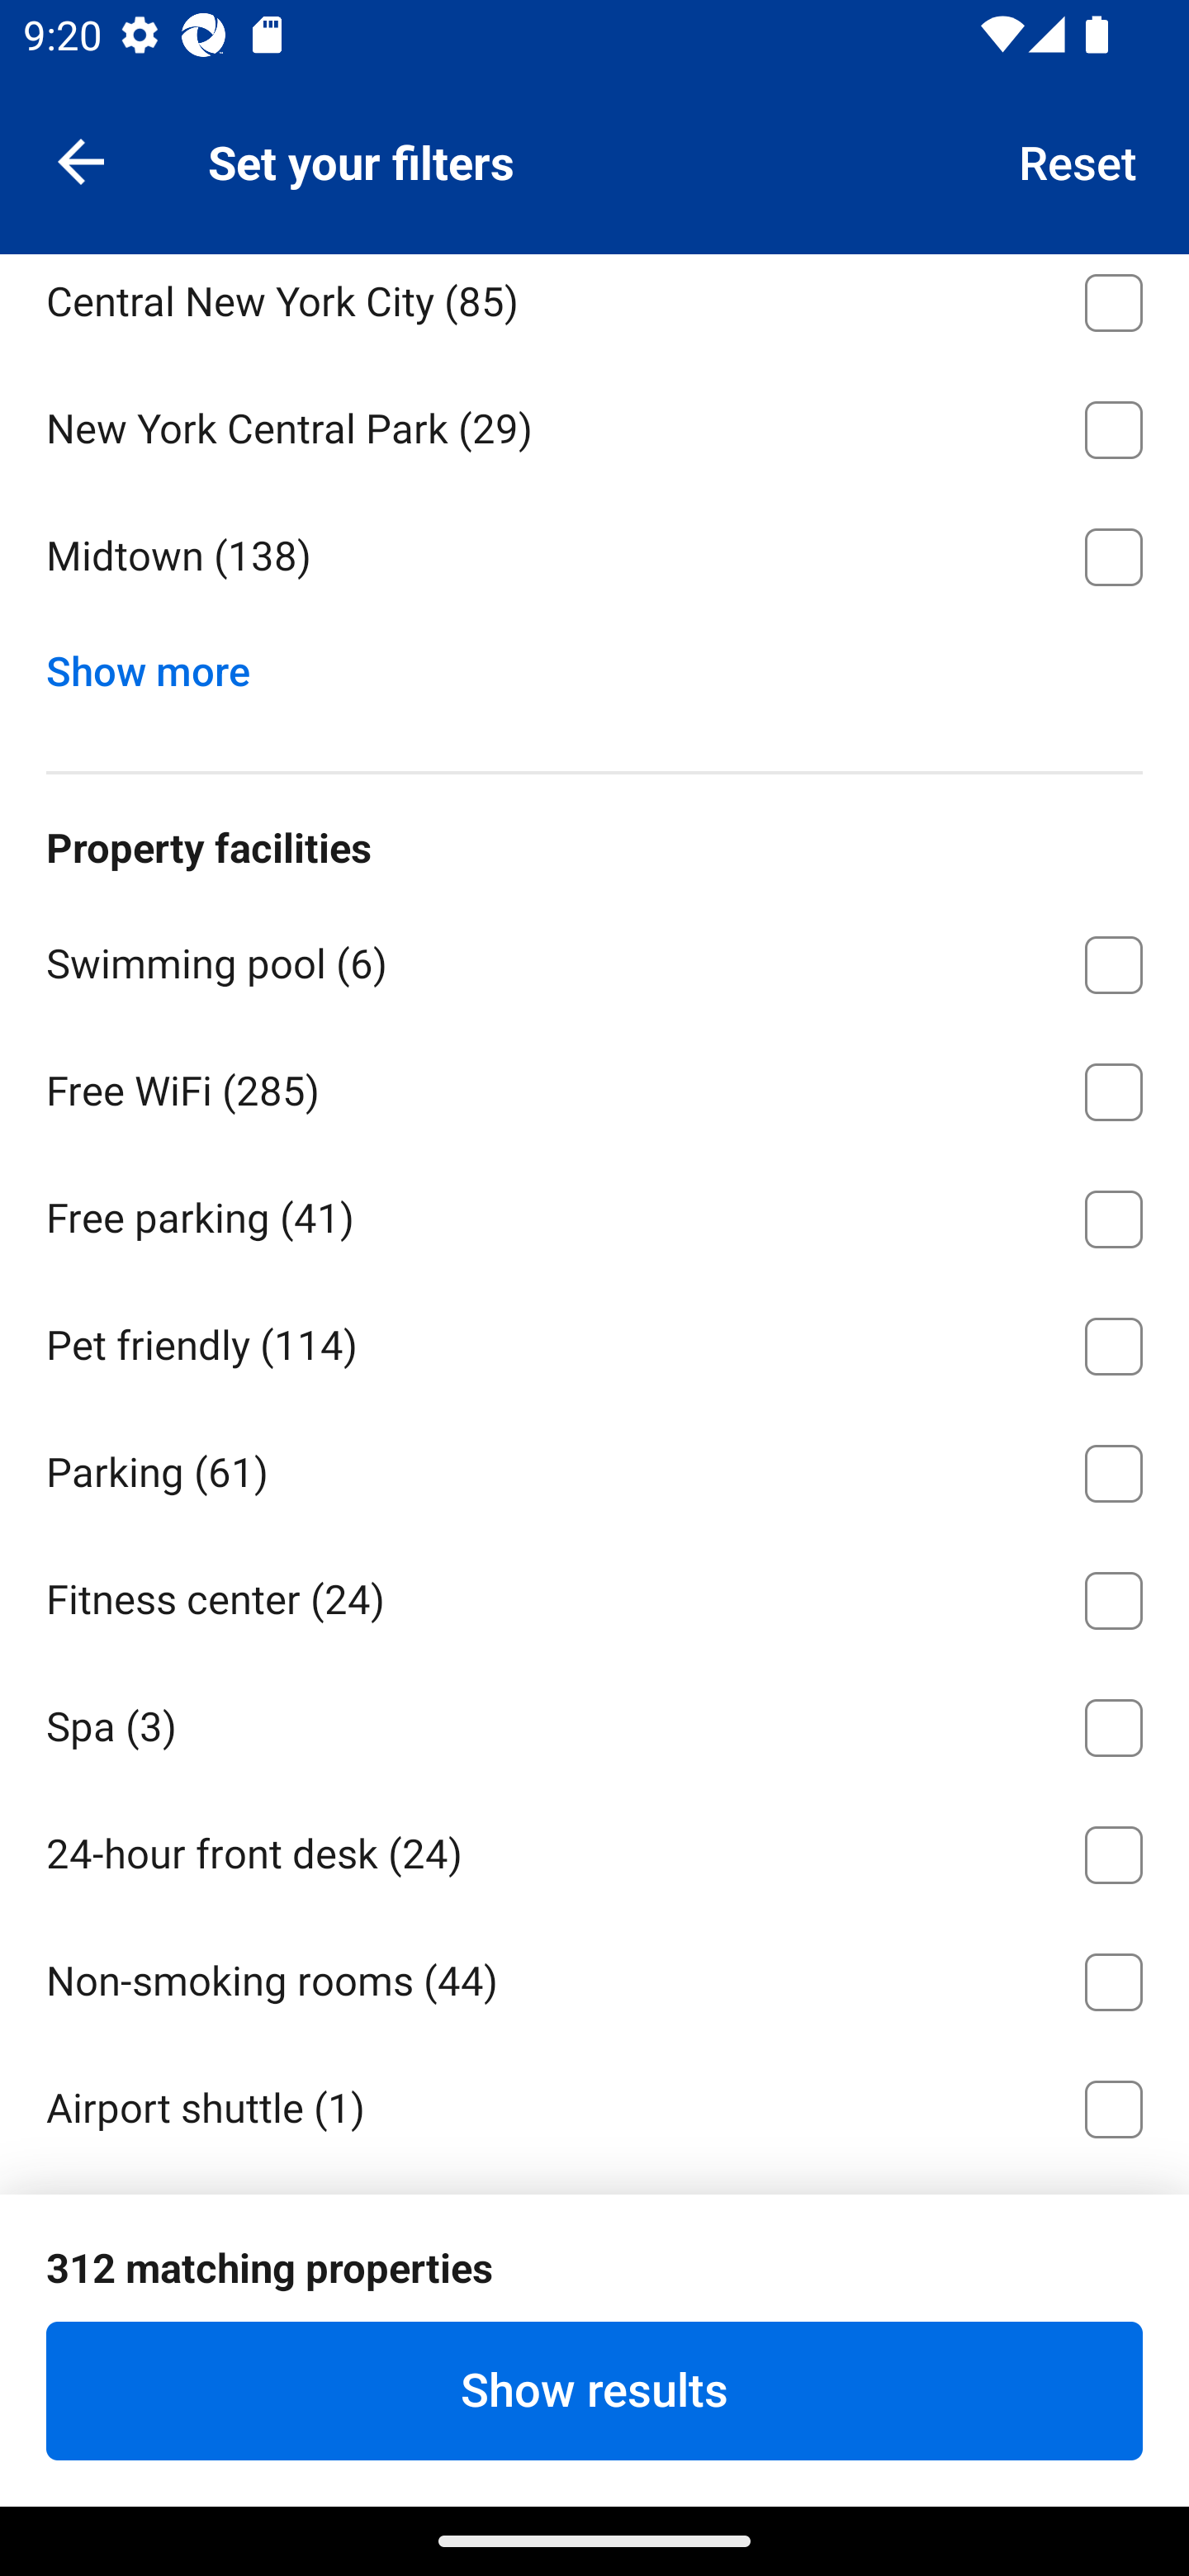  What do you see at coordinates (594, 423) in the screenshot?
I see `New York Central Park ⁦(29)` at bounding box center [594, 423].